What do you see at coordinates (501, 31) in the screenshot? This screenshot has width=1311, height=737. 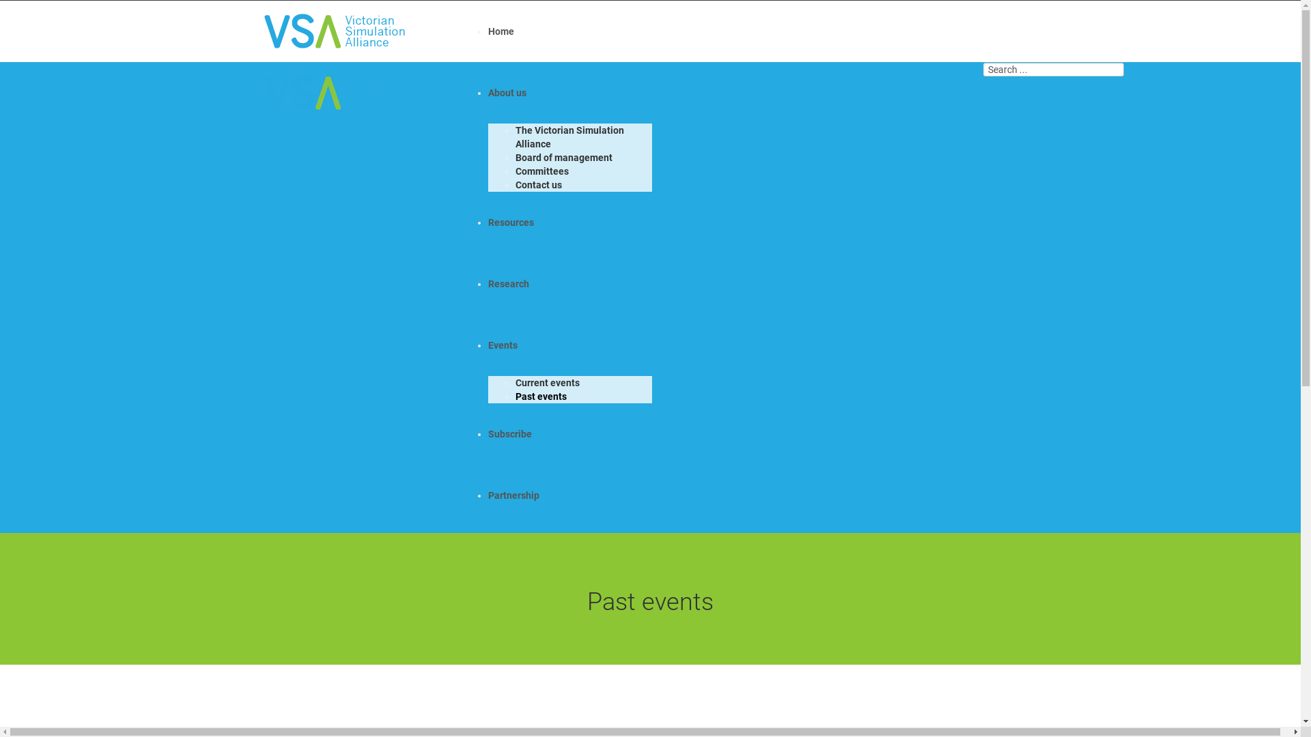 I see `Home` at bounding box center [501, 31].